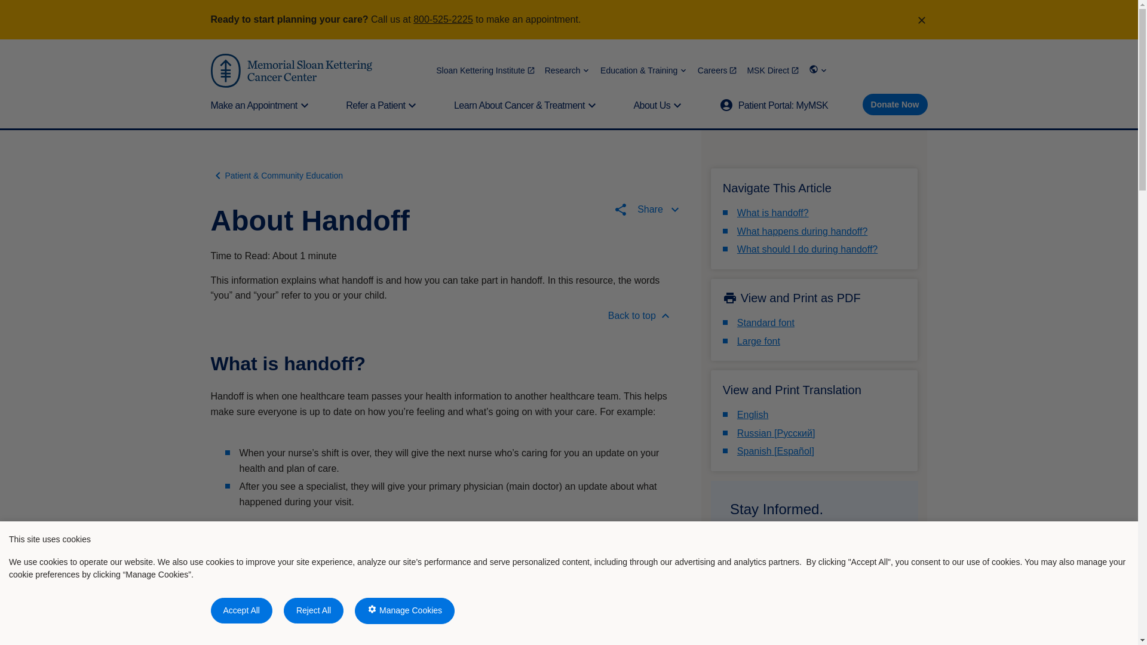 The width and height of the screenshot is (1147, 645). What do you see at coordinates (404, 611) in the screenshot?
I see `Manage Cookies` at bounding box center [404, 611].